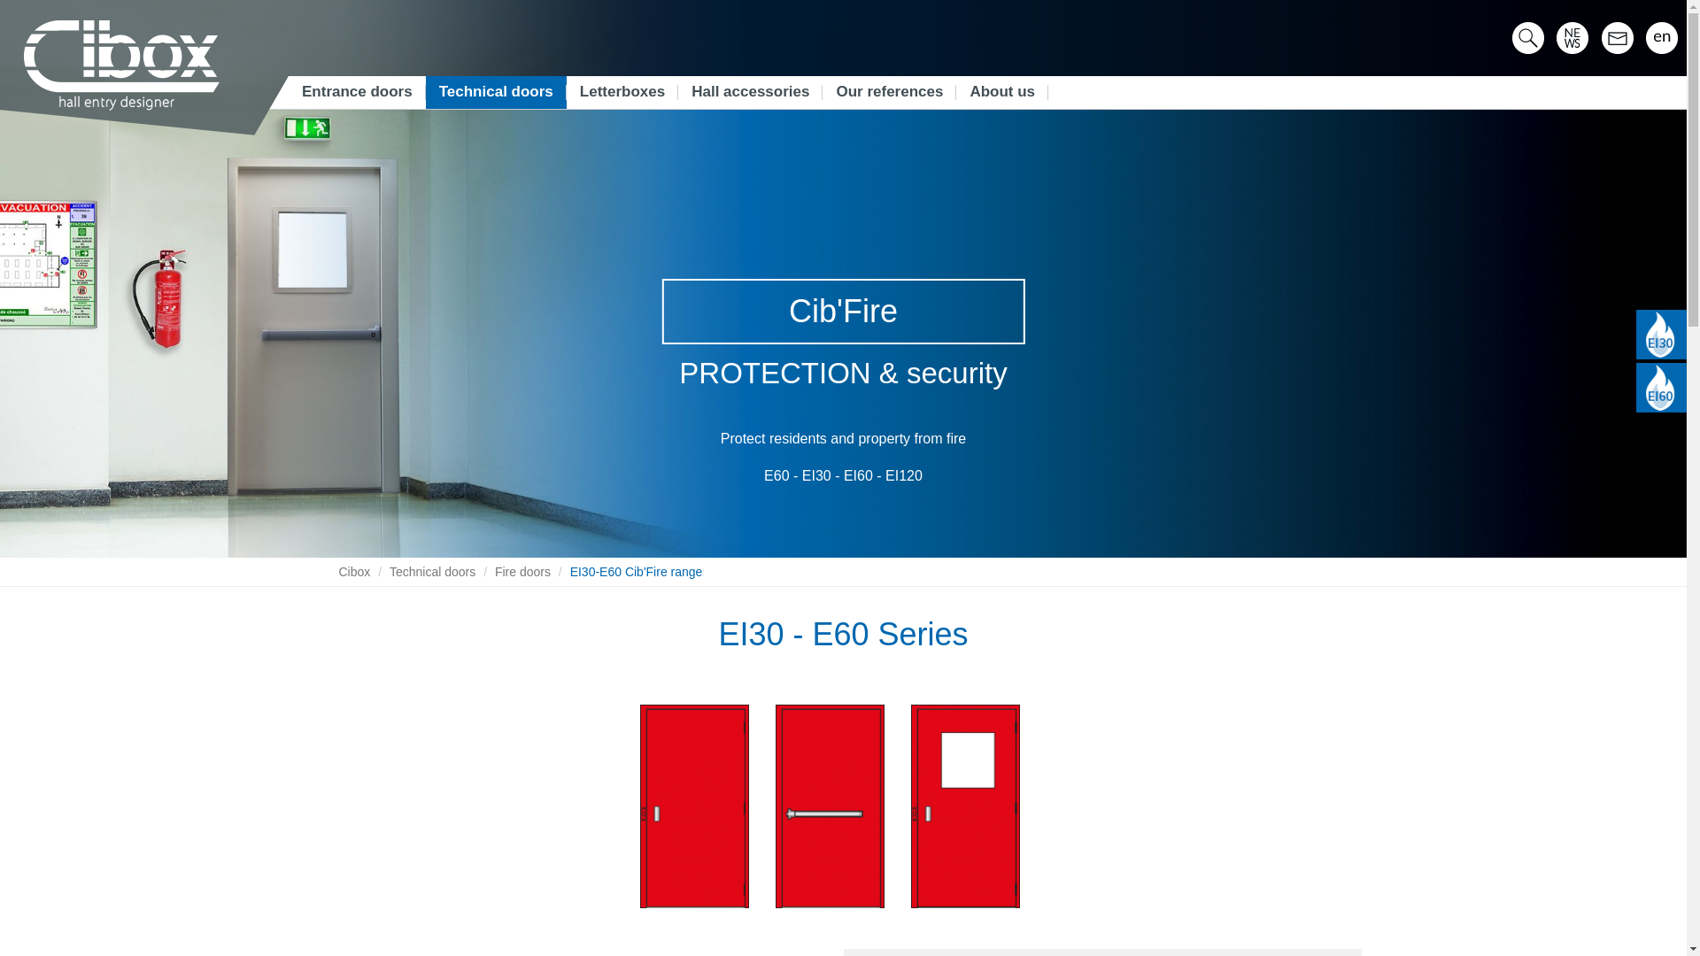 The width and height of the screenshot is (1700, 956). What do you see at coordinates (432, 572) in the screenshot?
I see `Technical doors` at bounding box center [432, 572].